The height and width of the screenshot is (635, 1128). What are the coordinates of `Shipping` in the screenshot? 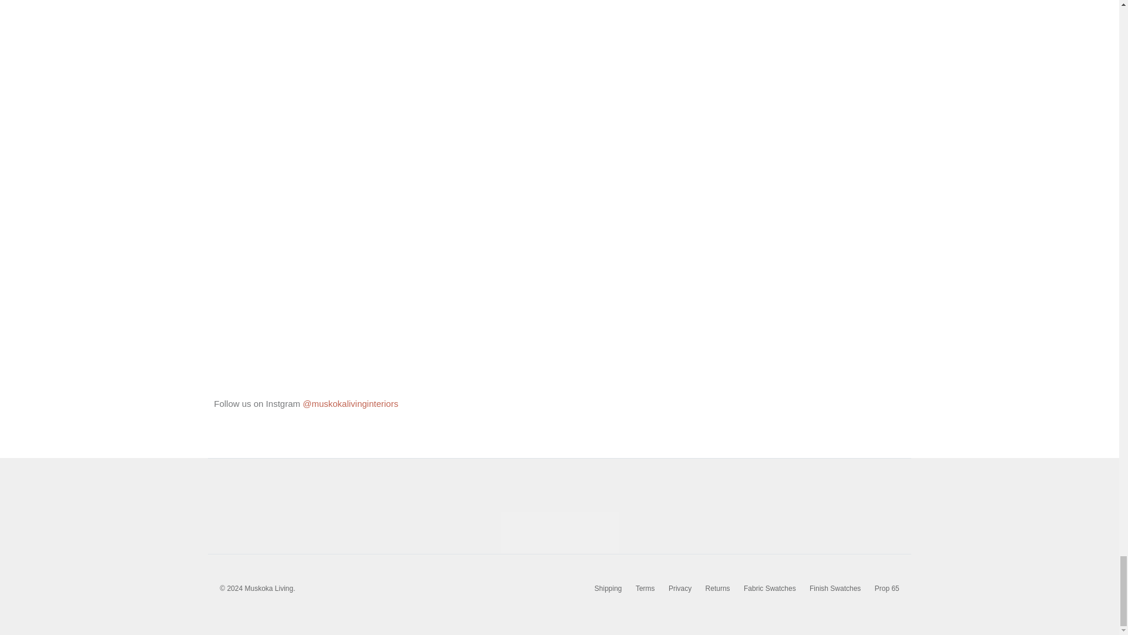 It's located at (608, 588).